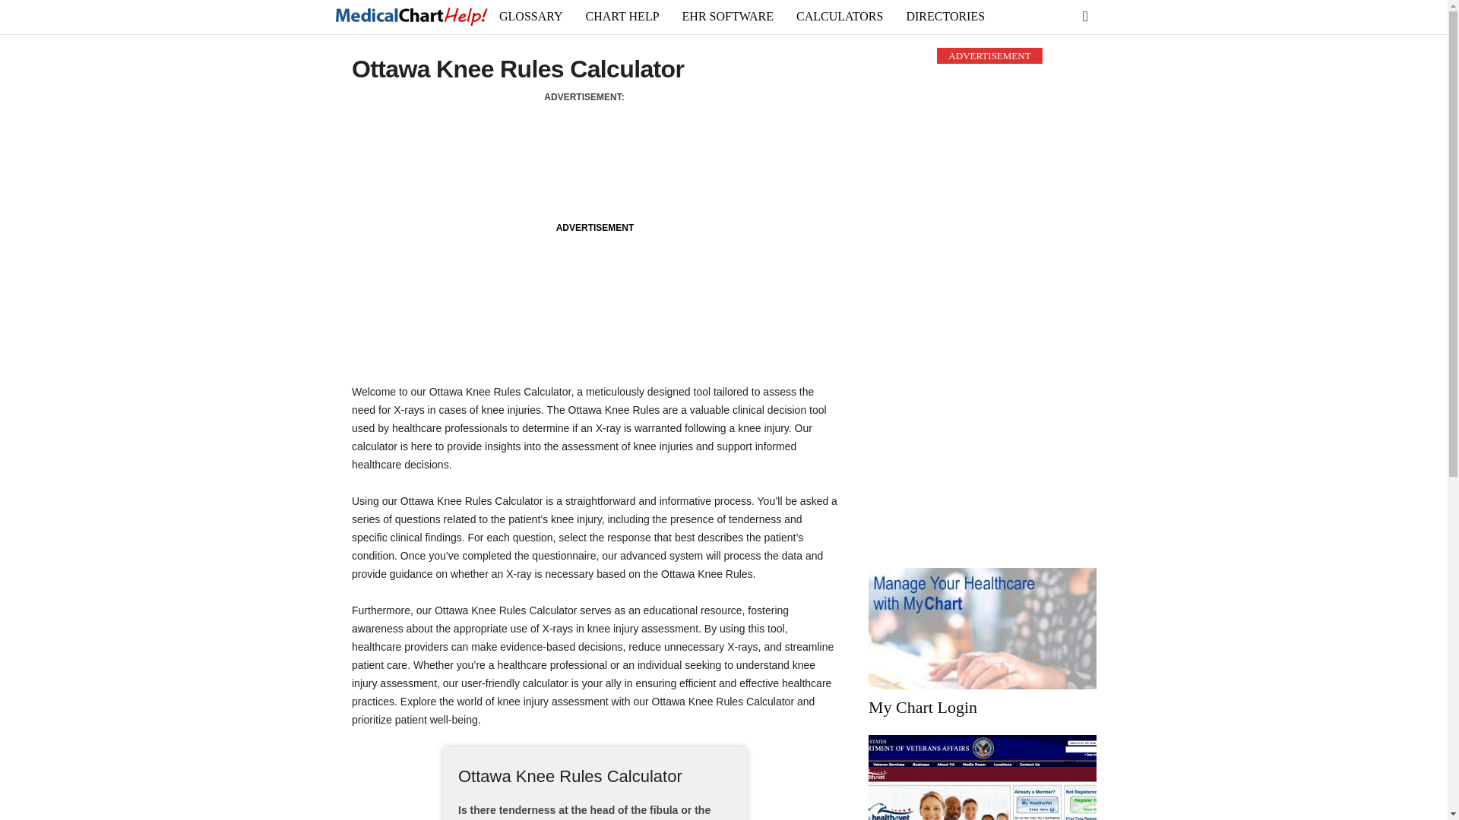 The width and height of the screenshot is (1459, 820). What do you see at coordinates (411, 17) in the screenshot?
I see `Medical Chart Help` at bounding box center [411, 17].